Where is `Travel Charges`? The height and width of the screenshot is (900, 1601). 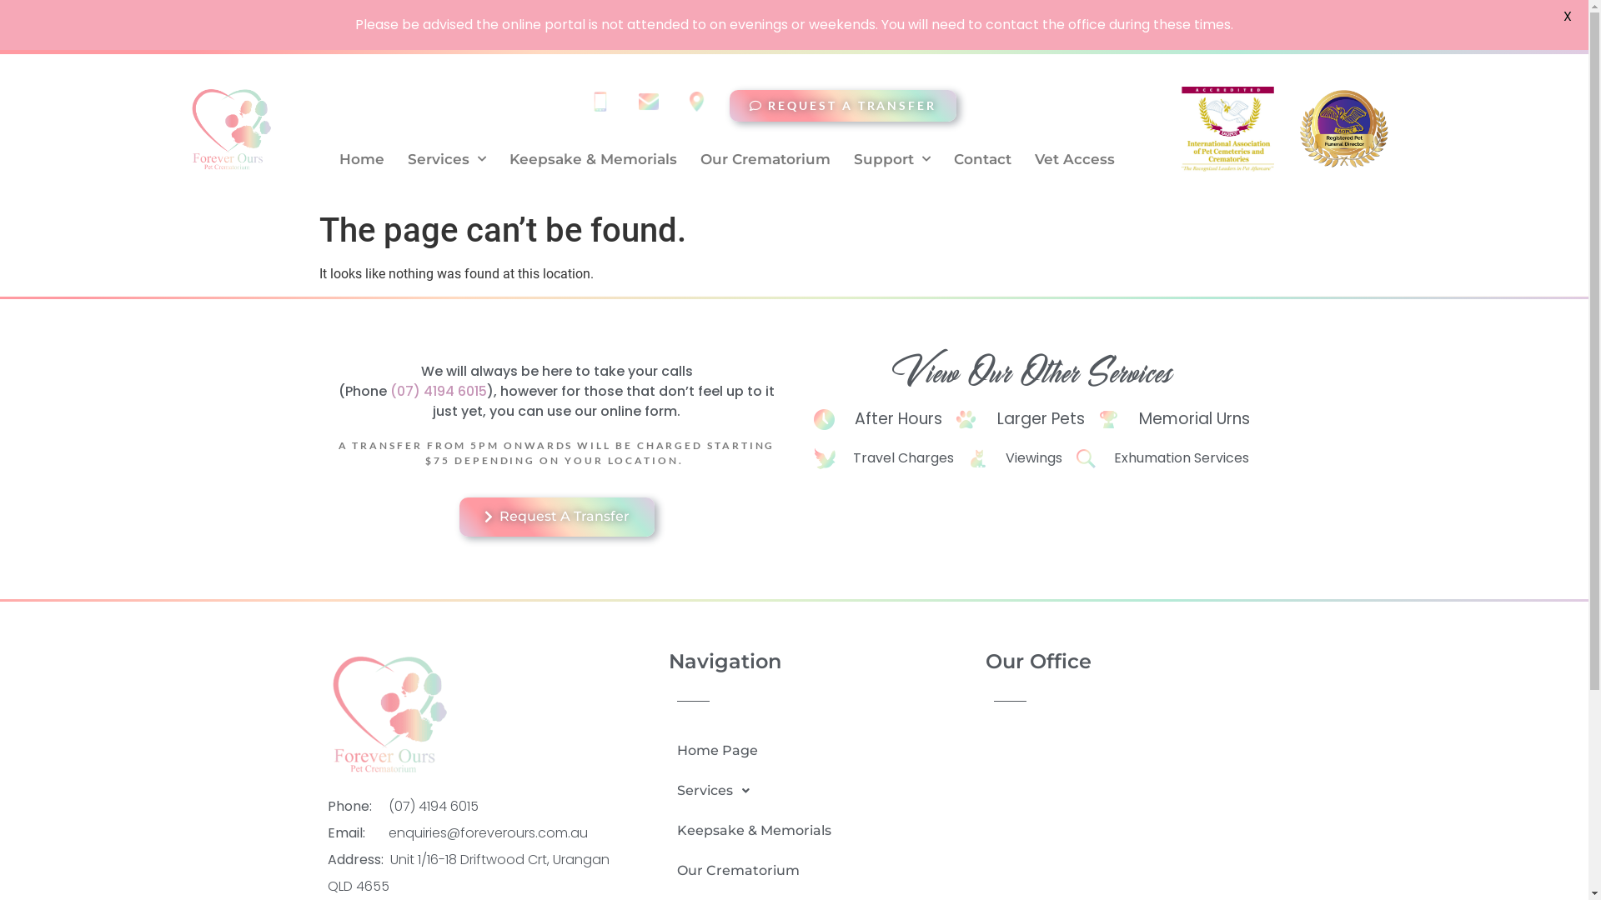
Travel Charges is located at coordinates (884, 458).